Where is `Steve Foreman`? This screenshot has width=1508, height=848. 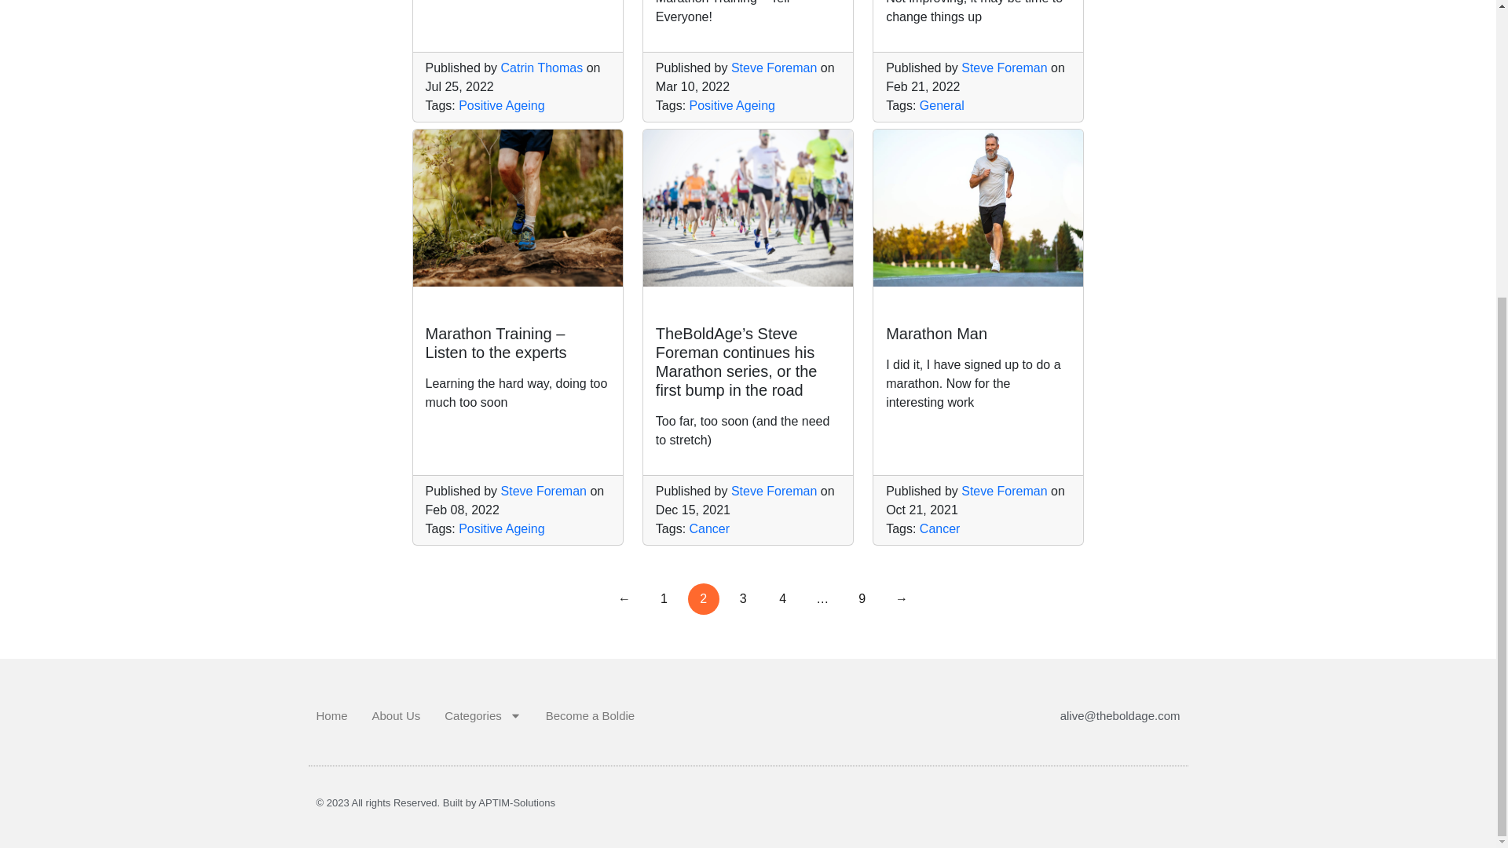 Steve Foreman is located at coordinates (1004, 68).